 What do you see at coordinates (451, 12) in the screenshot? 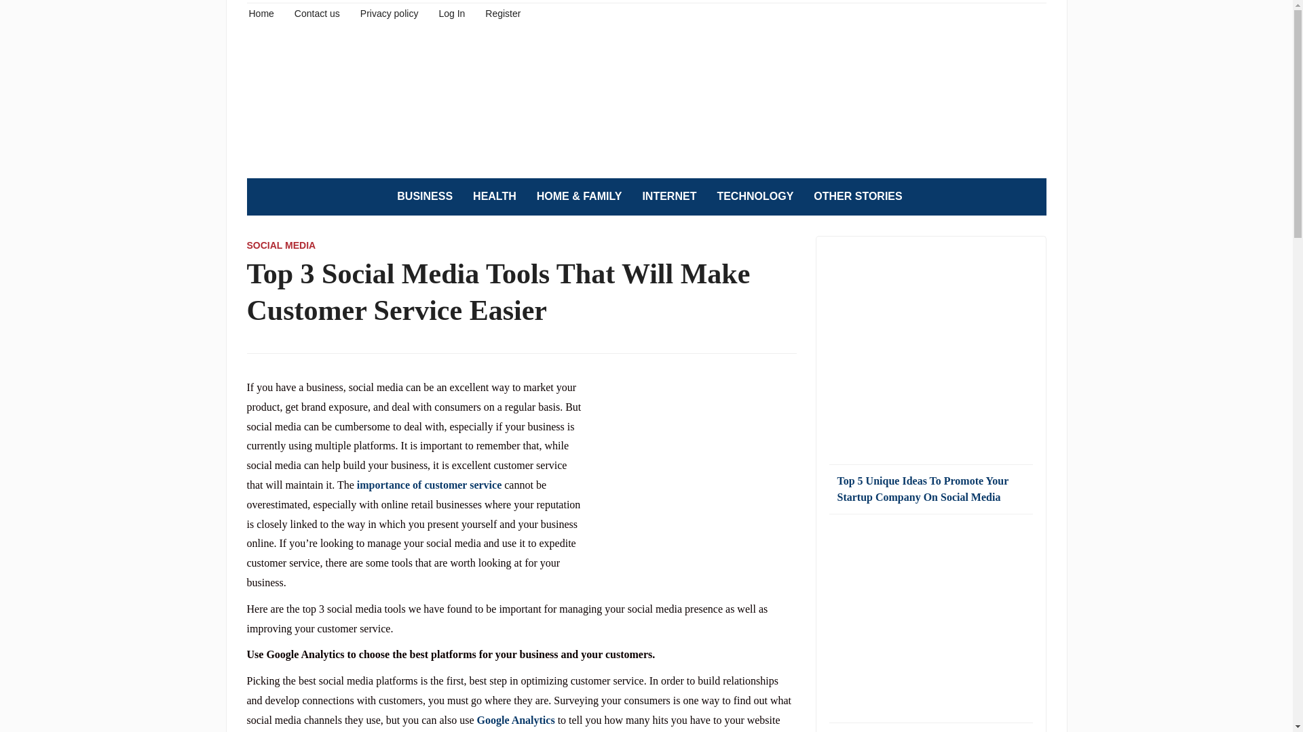
I see `Log In` at bounding box center [451, 12].